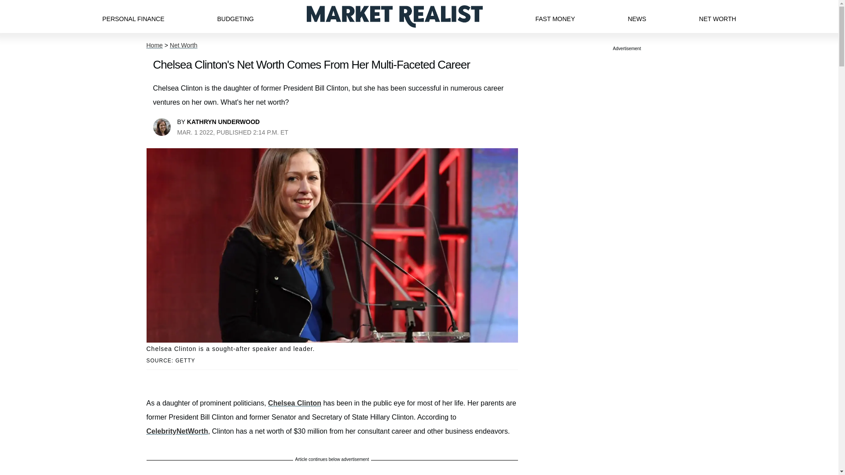 This screenshot has width=845, height=475. What do you see at coordinates (637, 16) in the screenshot?
I see `NEWS` at bounding box center [637, 16].